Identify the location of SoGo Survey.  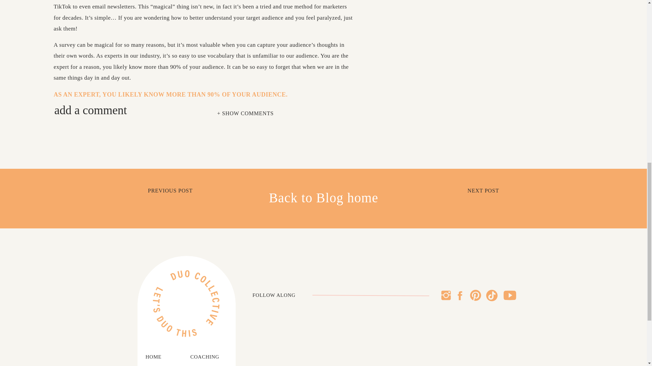
(77, 194).